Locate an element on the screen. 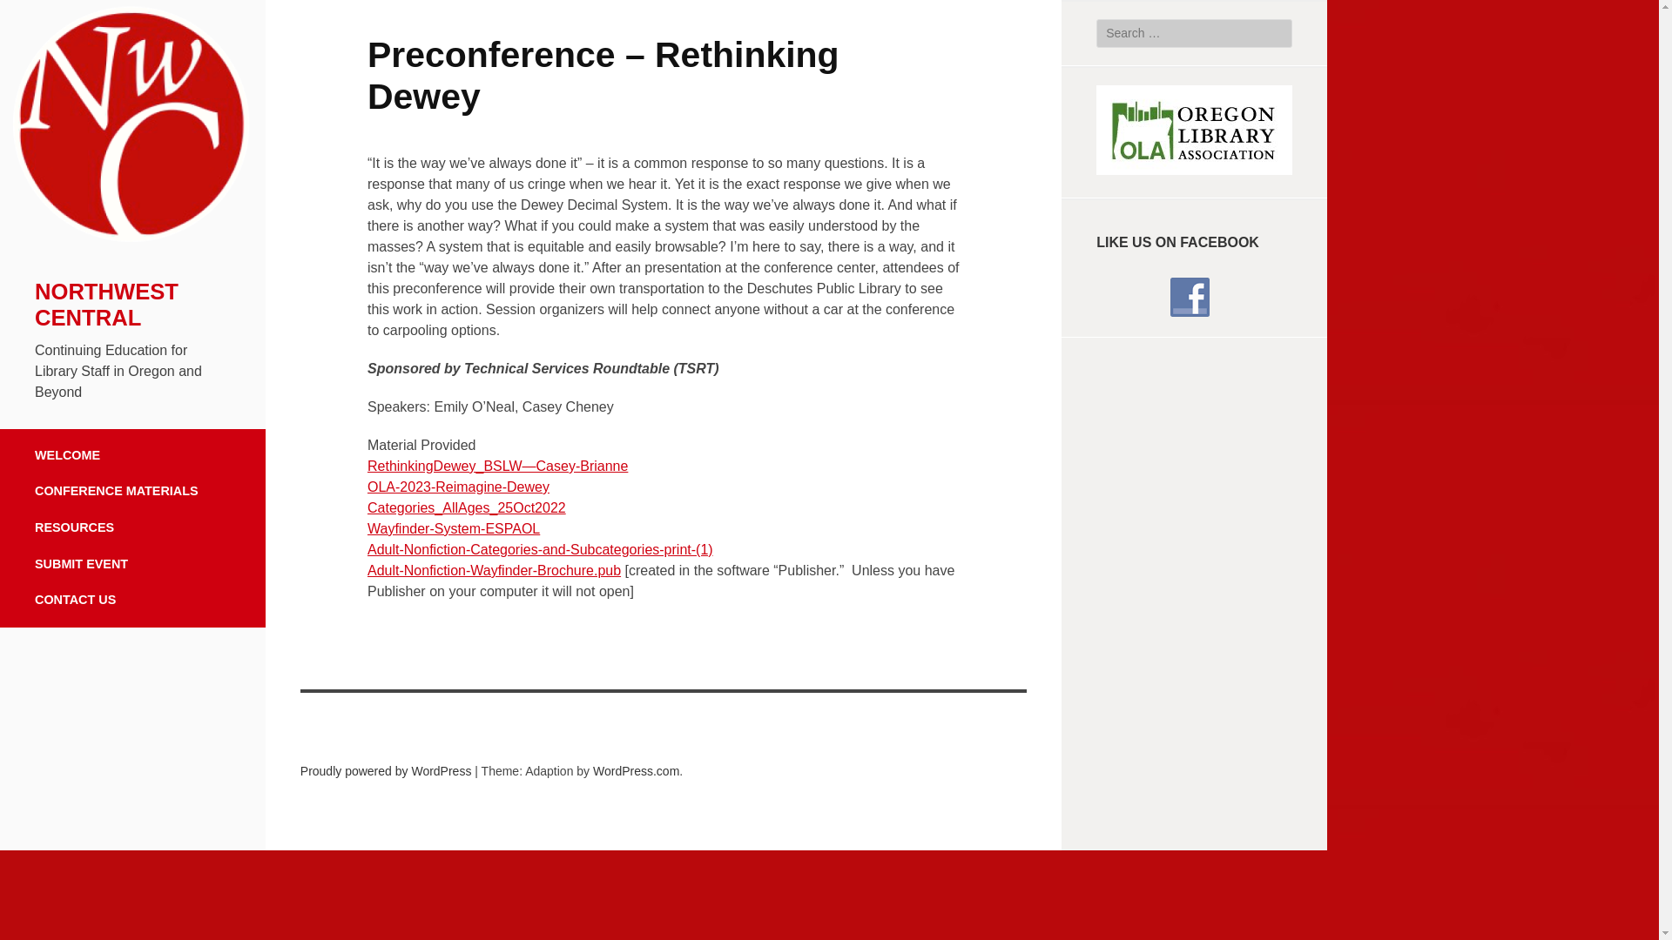 The image size is (1672, 940). CONFERENCE MATERIALS is located at coordinates (132, 492).